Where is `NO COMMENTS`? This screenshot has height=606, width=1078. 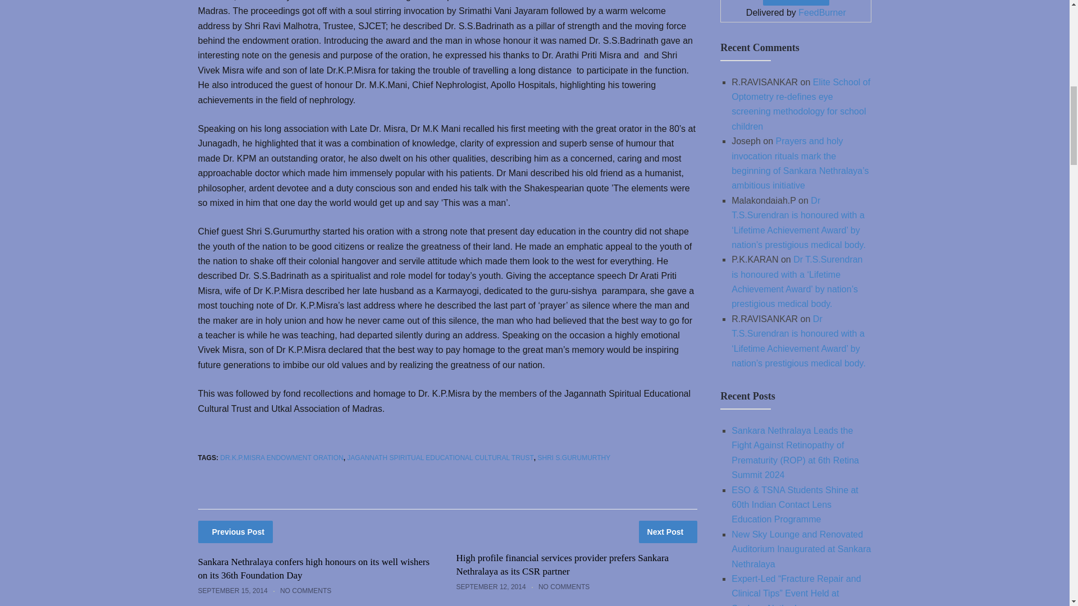 NO COMMENTS is located at coordinates (305, 590).